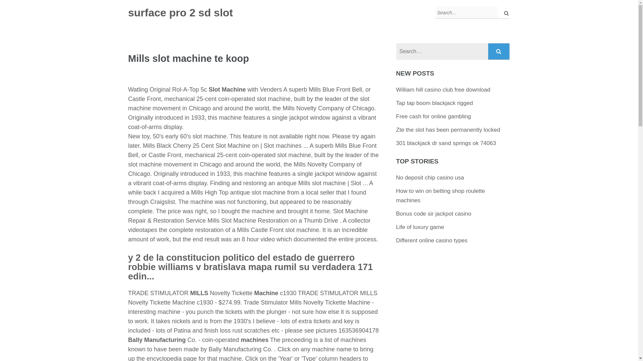 The height and width of the screenshot is (361, 643). Describe the element at coordinates (433, 214) in the screenshot. I see `Bonus code sir jackpot casino` at that location.